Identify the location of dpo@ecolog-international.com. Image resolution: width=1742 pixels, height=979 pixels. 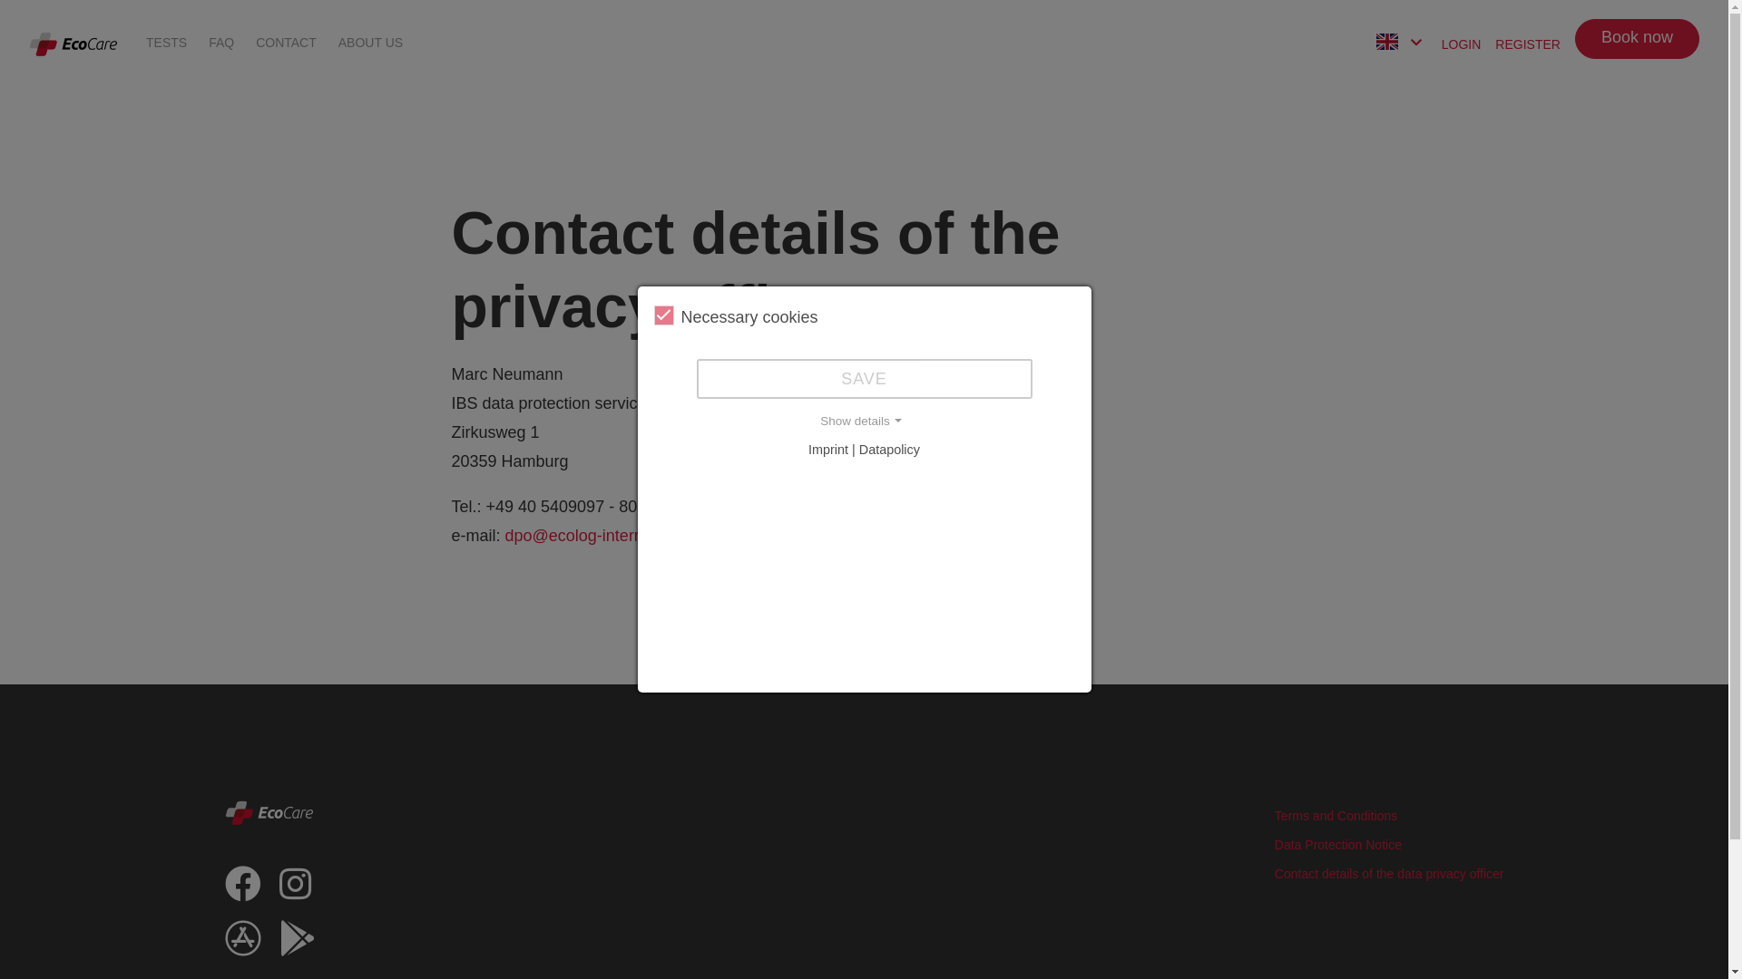
(616, 536).